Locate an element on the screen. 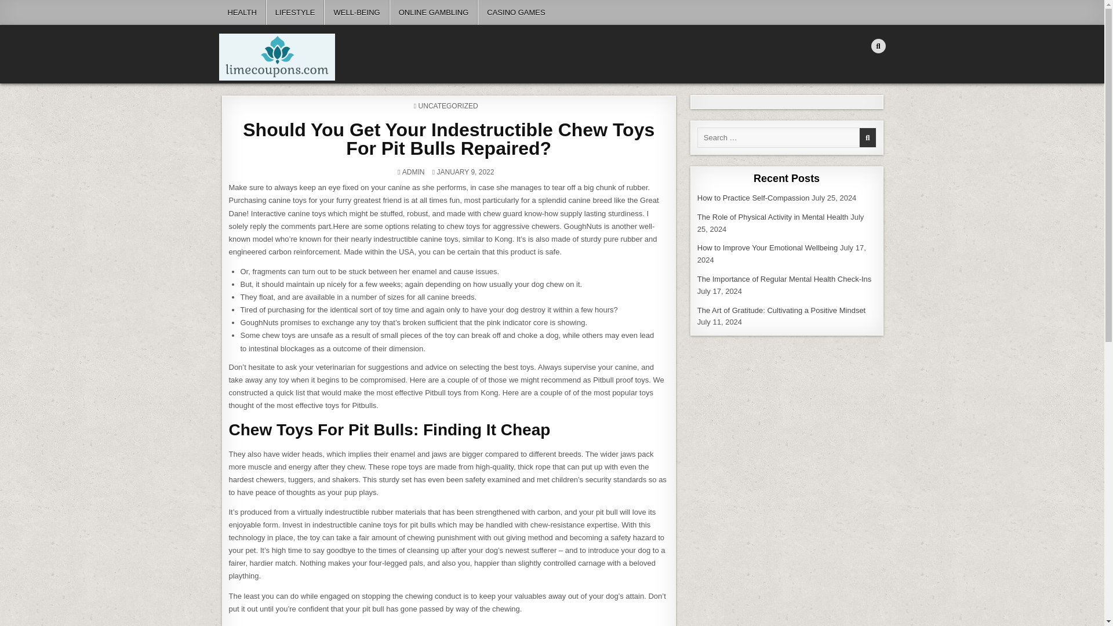 This screenshot has height=626, width=1113. HEALTH is located at coordinates (242, 13).